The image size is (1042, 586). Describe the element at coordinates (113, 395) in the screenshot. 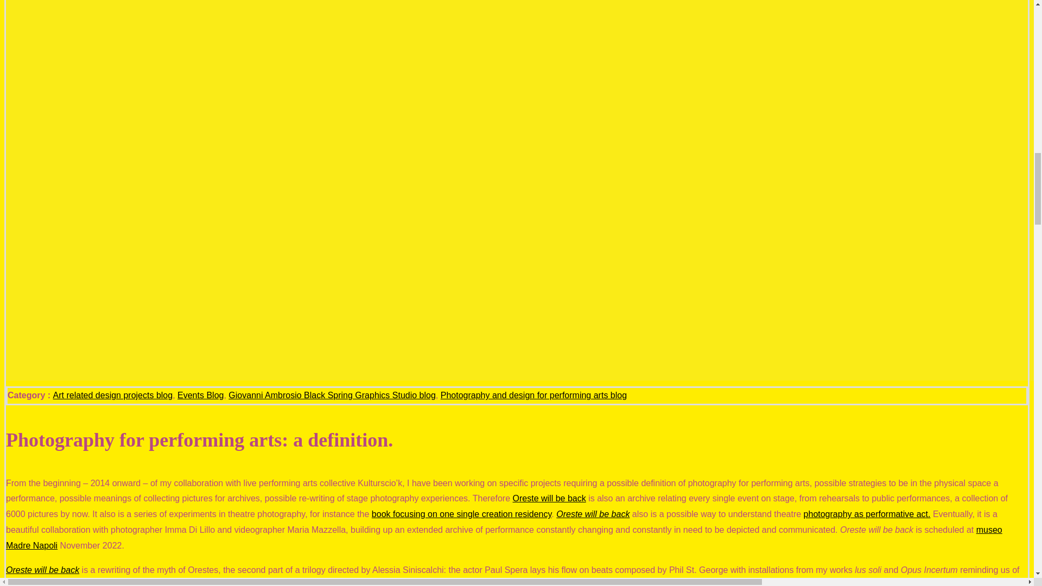

I see `Art related design projects blog` at that location.